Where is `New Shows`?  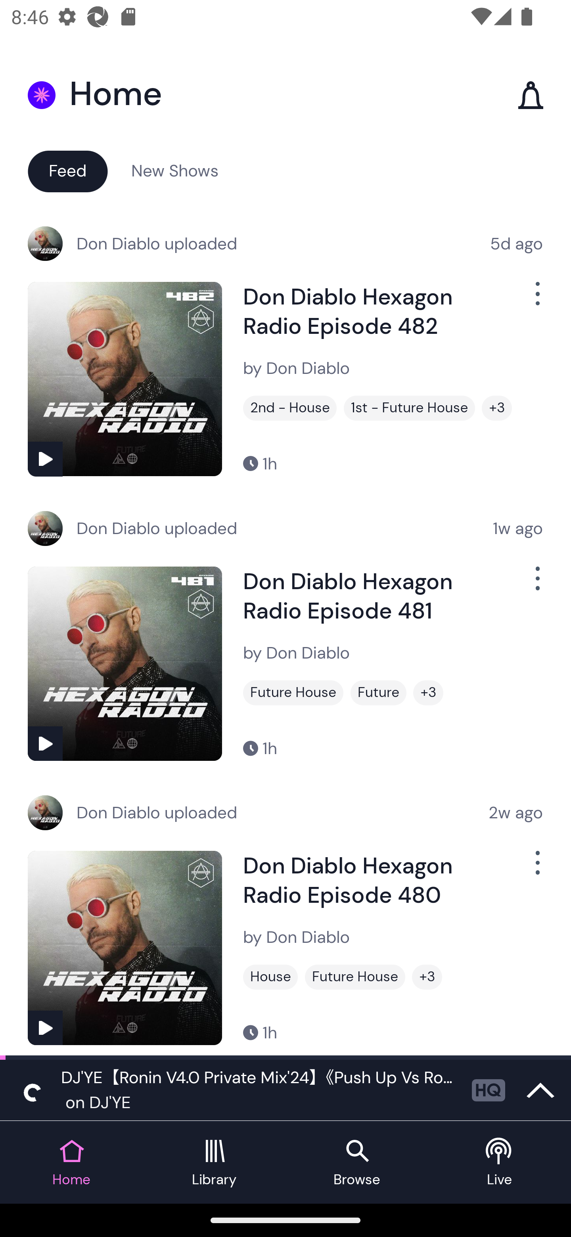 New Shows is located at coordinates (175, 170).